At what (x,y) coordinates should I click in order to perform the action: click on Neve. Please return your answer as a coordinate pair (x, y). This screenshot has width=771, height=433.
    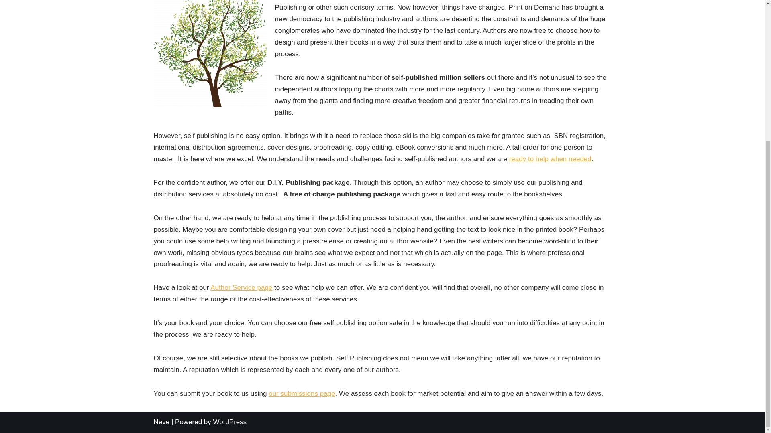
    Looking at the image, I should click on (161, 422).